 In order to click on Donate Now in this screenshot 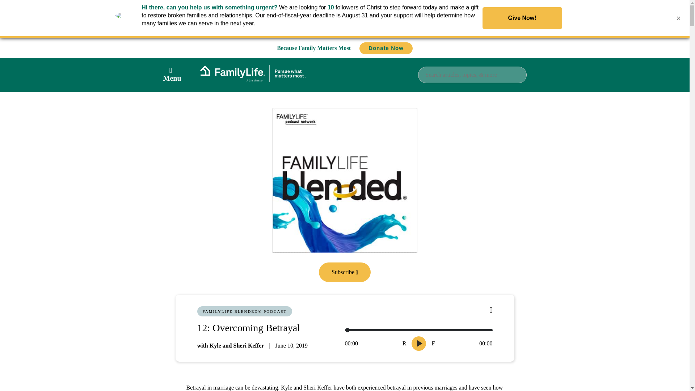, I will do `click(386, 48)`.